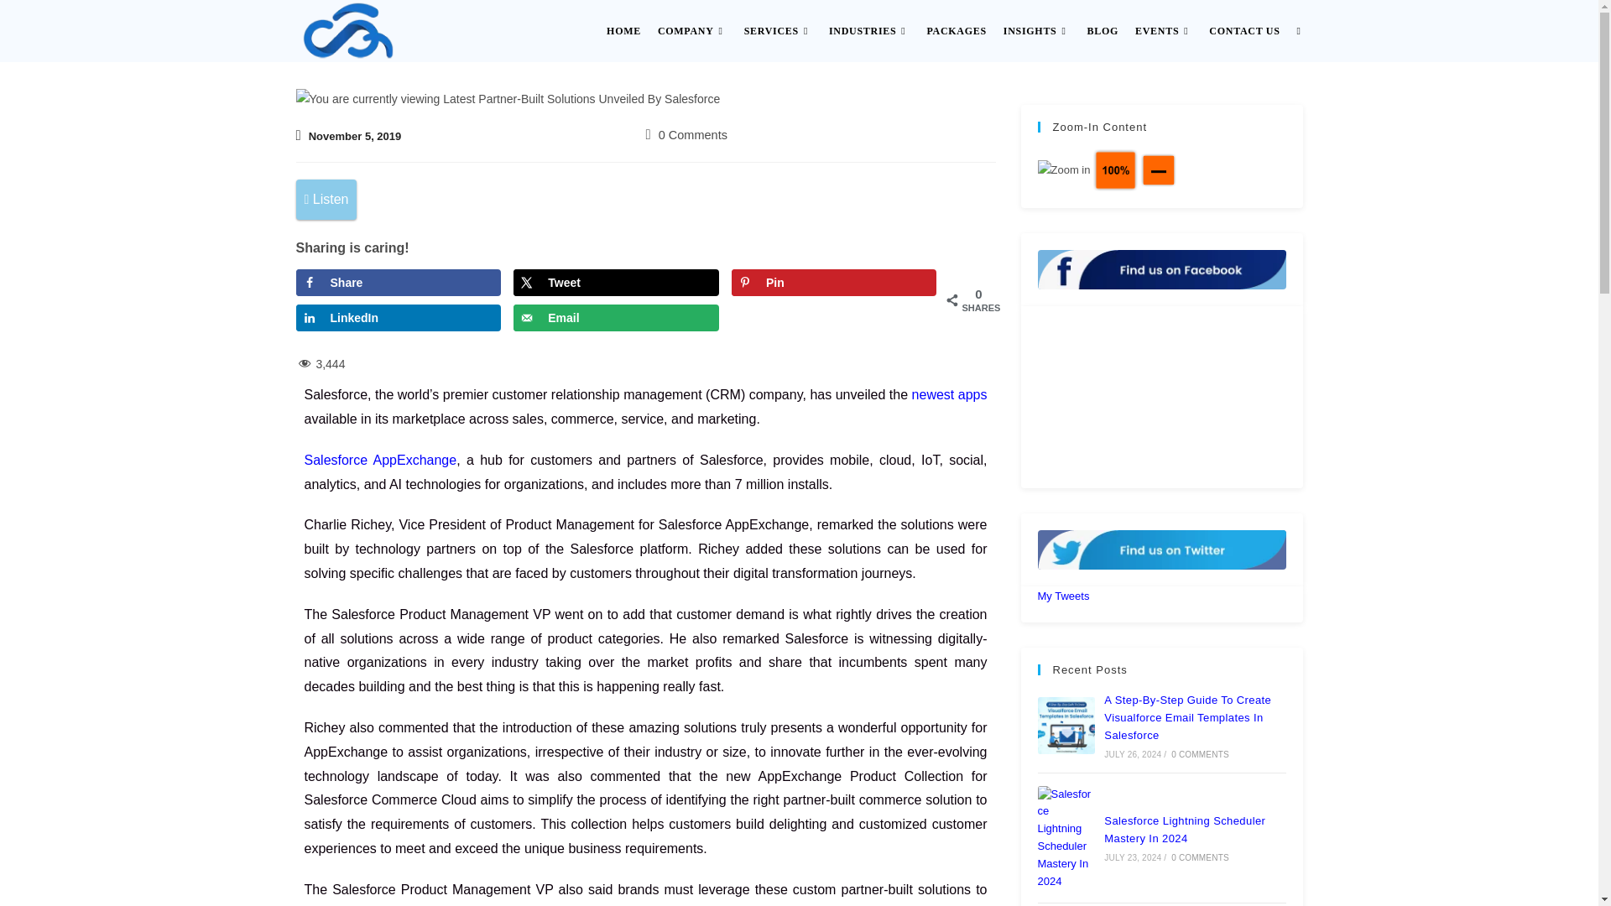 The image size is (1611, 906). Describe the element at coordinates (692, 31) in the screenshot. I see `COMPANY` at that location.